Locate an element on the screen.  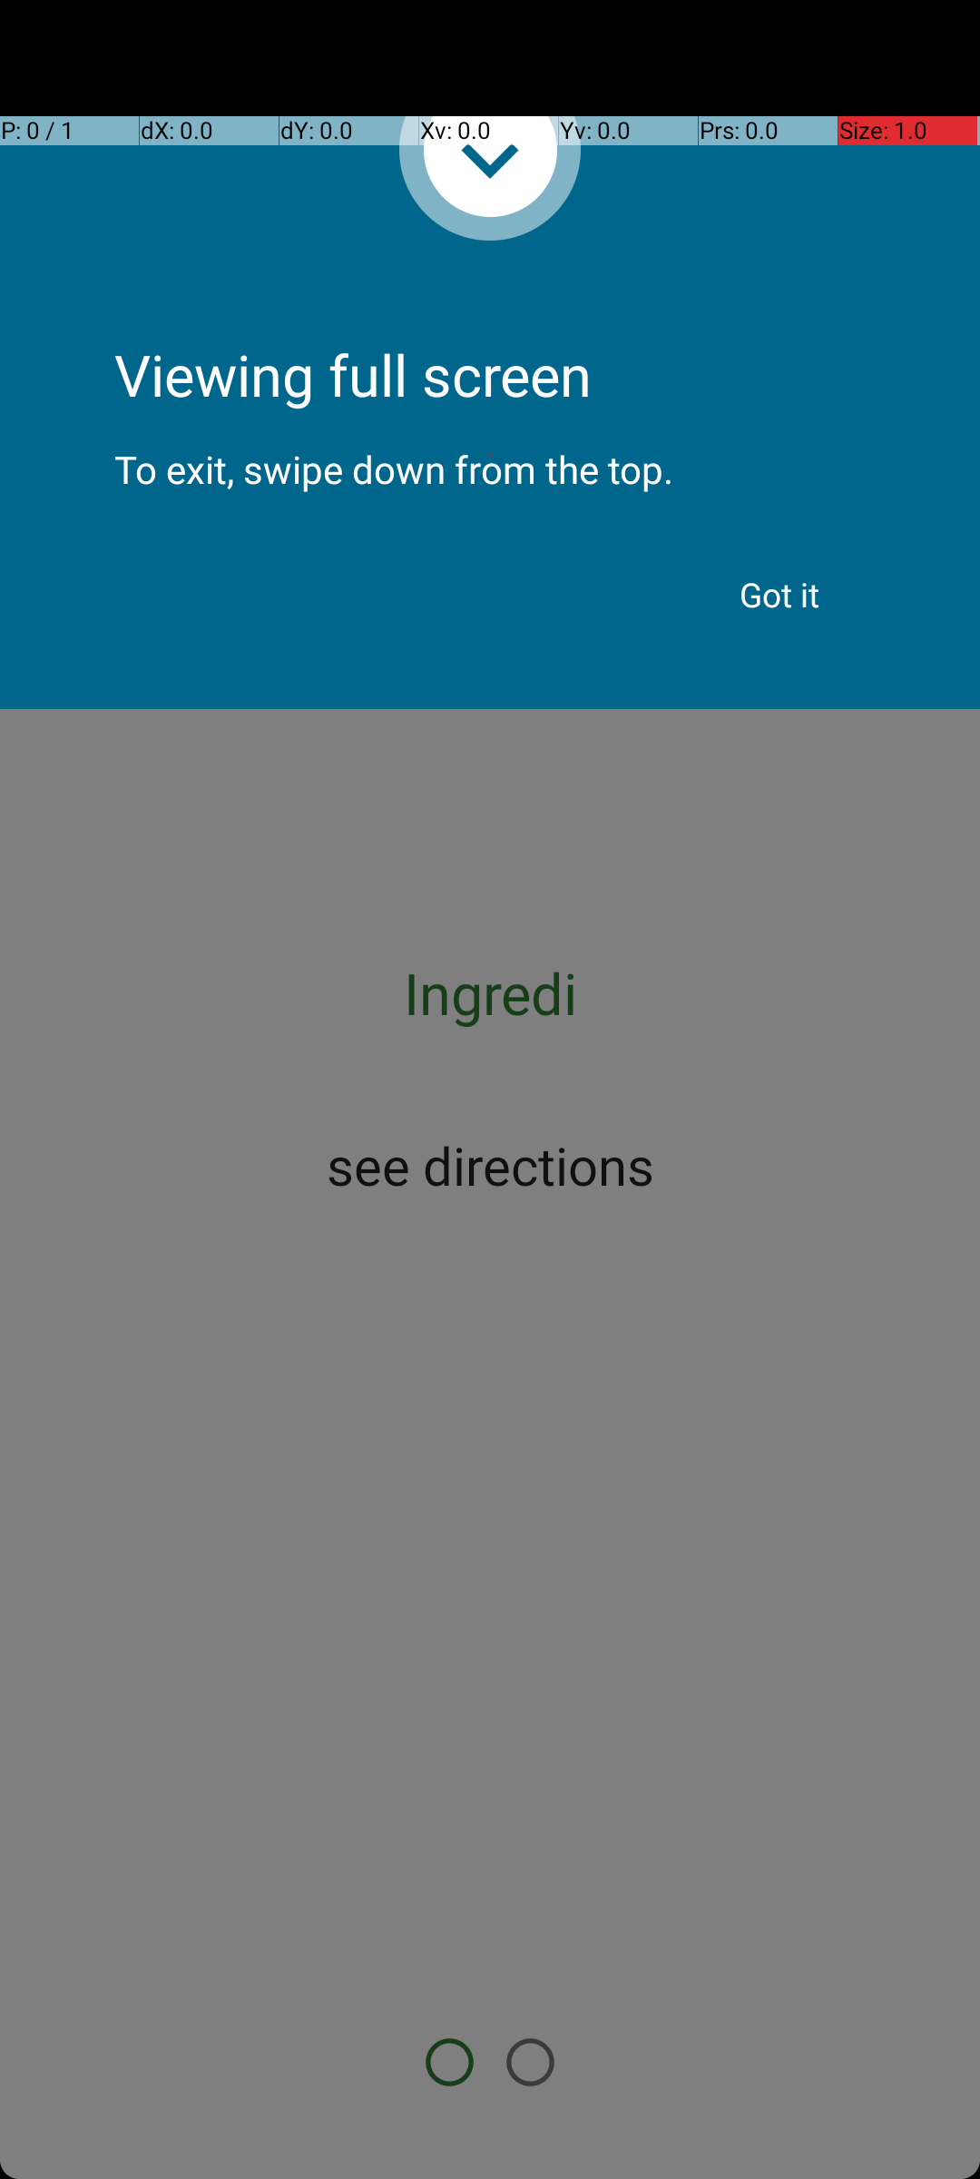
To exit, swipe down from the top. is located at coordinates (490, 454).